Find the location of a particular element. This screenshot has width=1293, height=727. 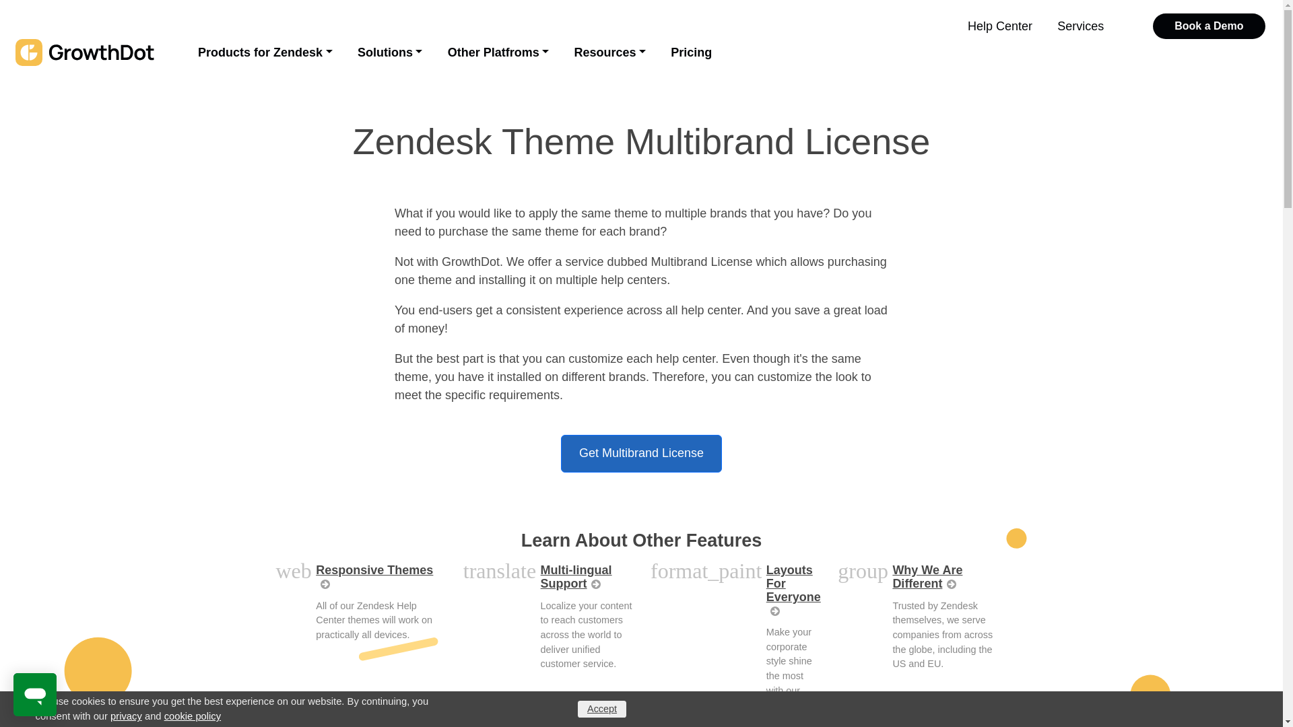

Help Center is located at coordinates (999, 26).